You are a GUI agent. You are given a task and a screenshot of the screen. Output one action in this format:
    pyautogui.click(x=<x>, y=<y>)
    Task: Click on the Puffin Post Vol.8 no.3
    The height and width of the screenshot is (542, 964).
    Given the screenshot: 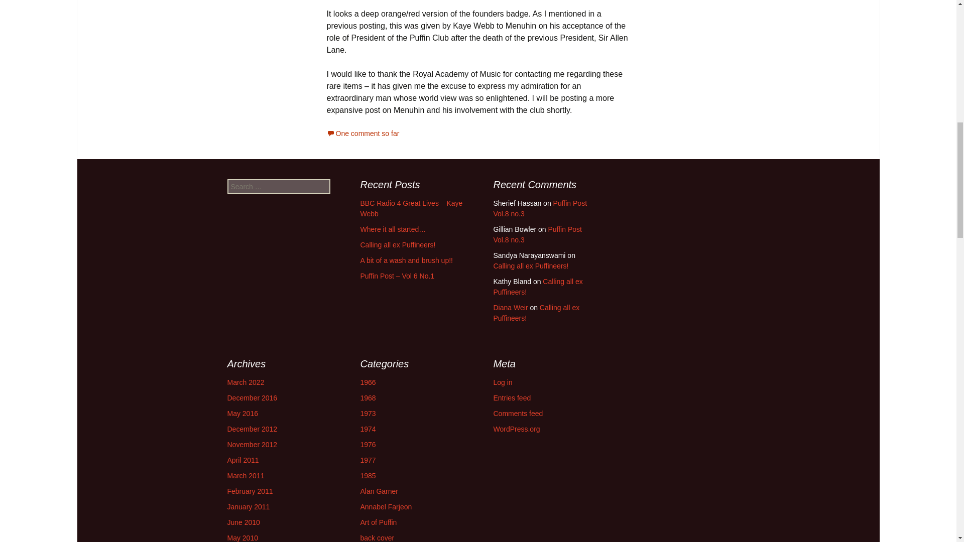 What is the action you would take?
    pyautogui.click(x=537, y=235)
    